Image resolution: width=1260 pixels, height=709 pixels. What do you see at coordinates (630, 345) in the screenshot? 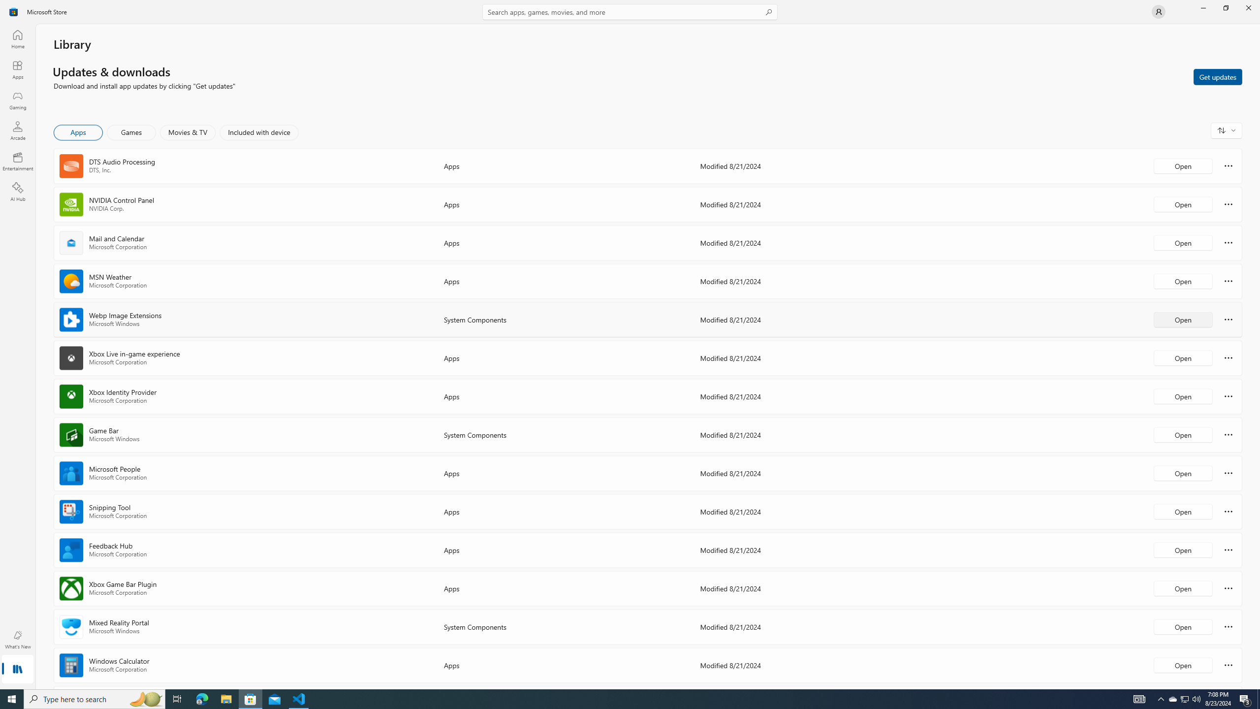
I see `AutomationID: NavigationControl` at bounding box center [630, 345].